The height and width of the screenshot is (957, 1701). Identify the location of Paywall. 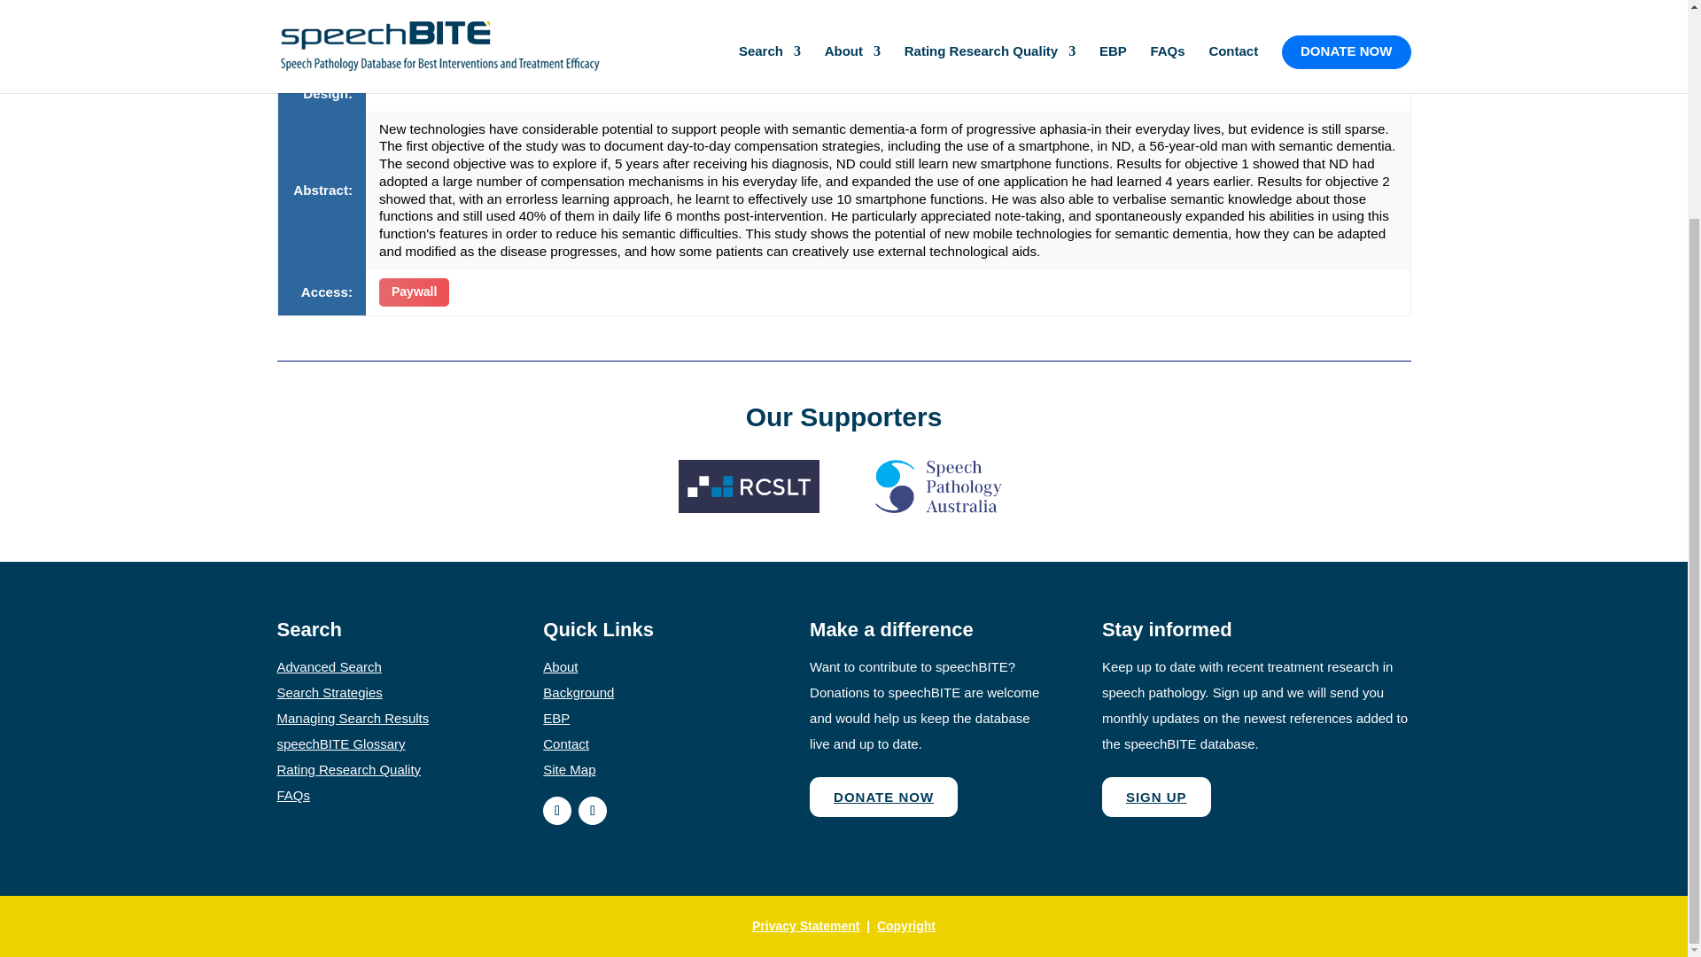
(414, 292).